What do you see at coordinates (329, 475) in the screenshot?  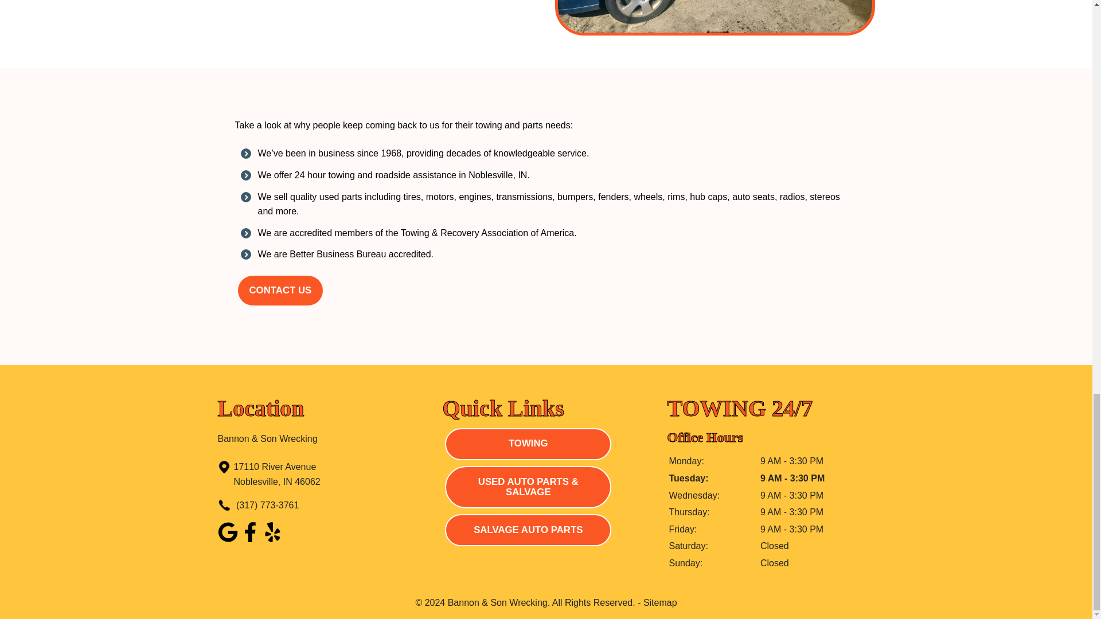 I see `Call Today` at bounding box center [329, 475].